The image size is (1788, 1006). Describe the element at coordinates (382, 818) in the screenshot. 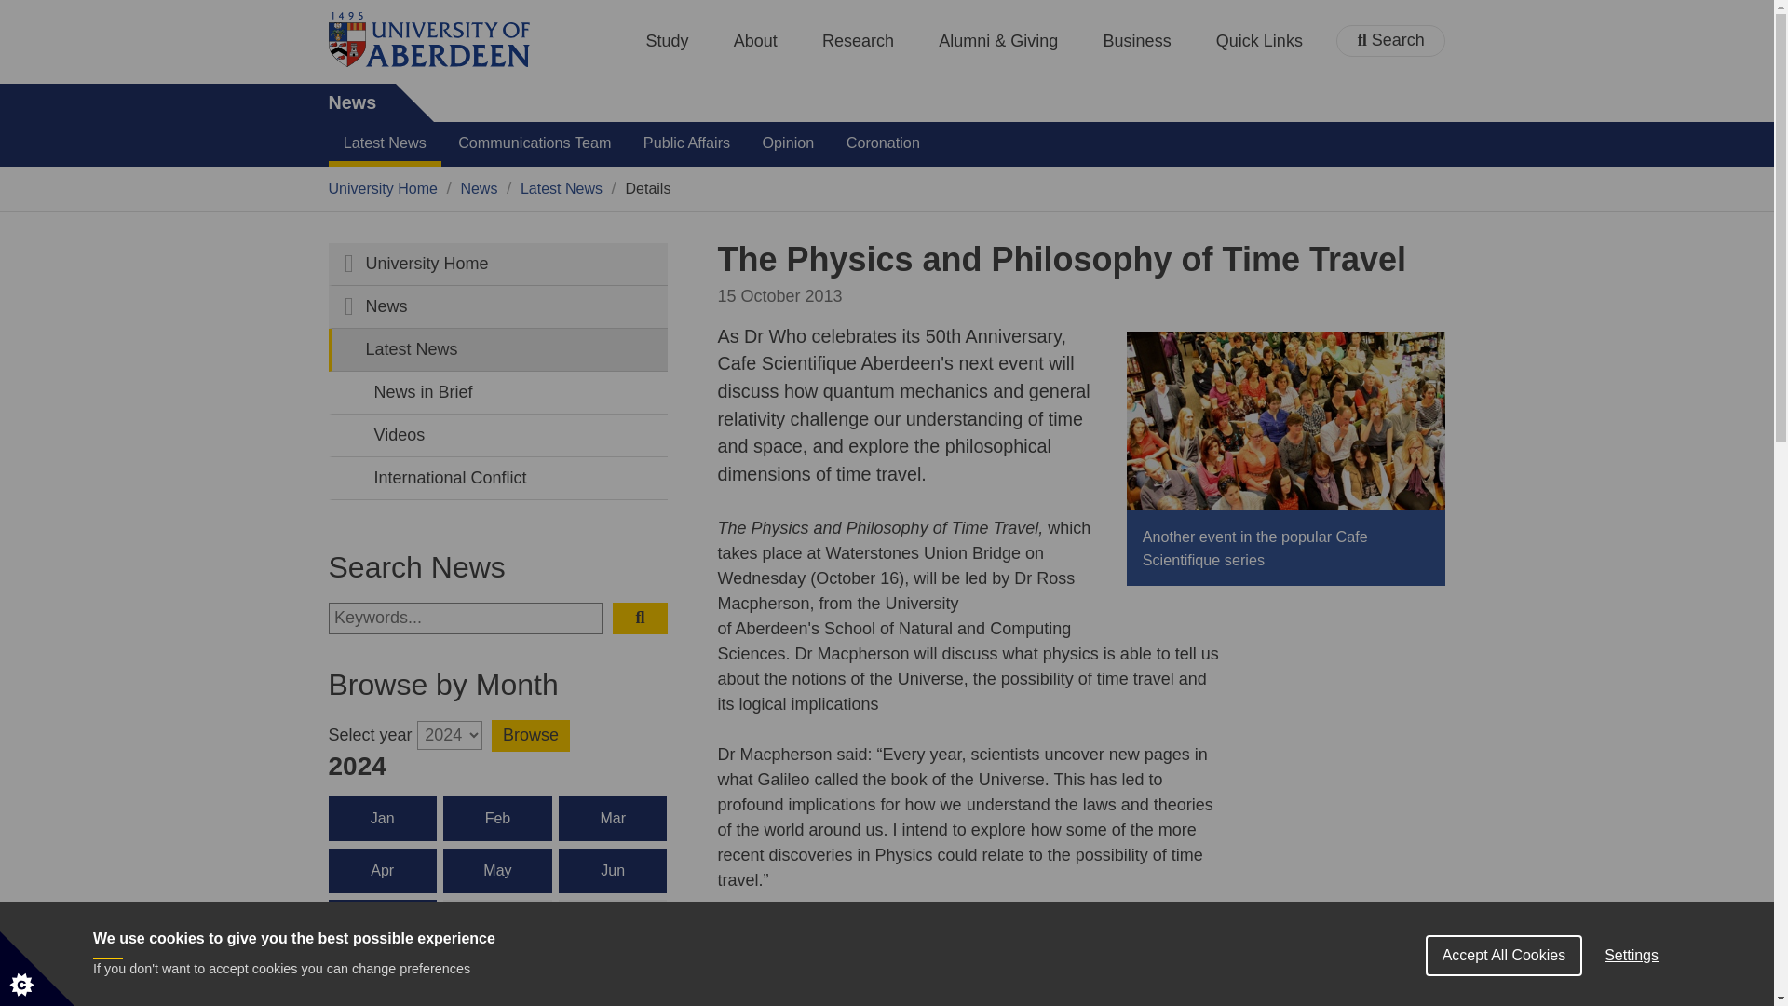

I see `View items for January 2024` at that location.